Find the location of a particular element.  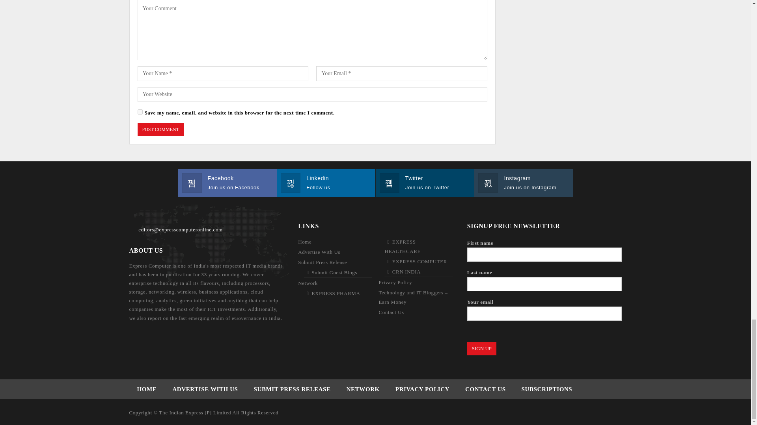

Sign Up is located at coordinates (482, 349).